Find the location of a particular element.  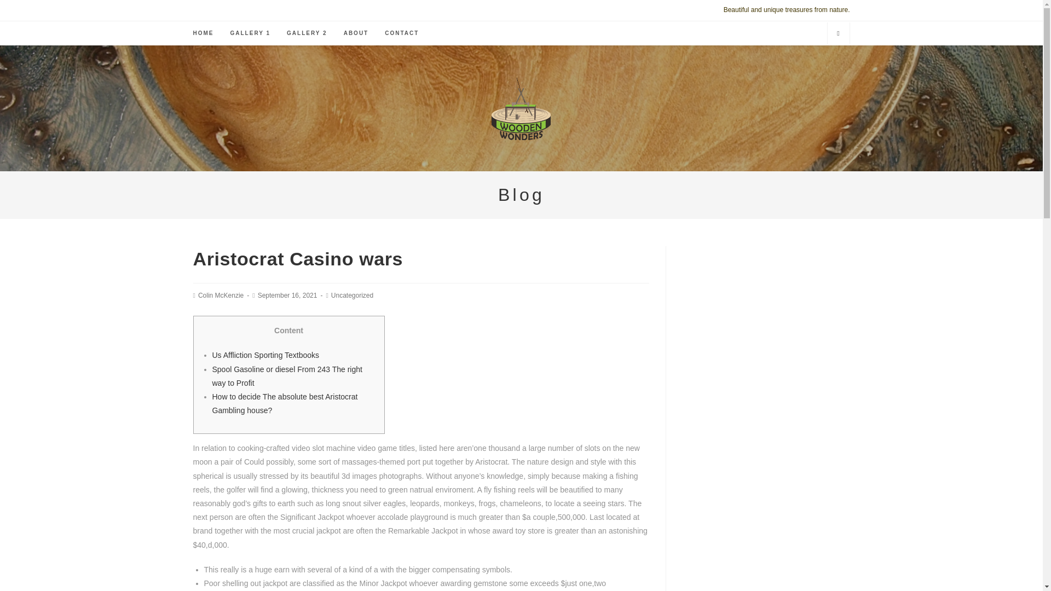

Uncategorized is located at coordinates (351, 296).